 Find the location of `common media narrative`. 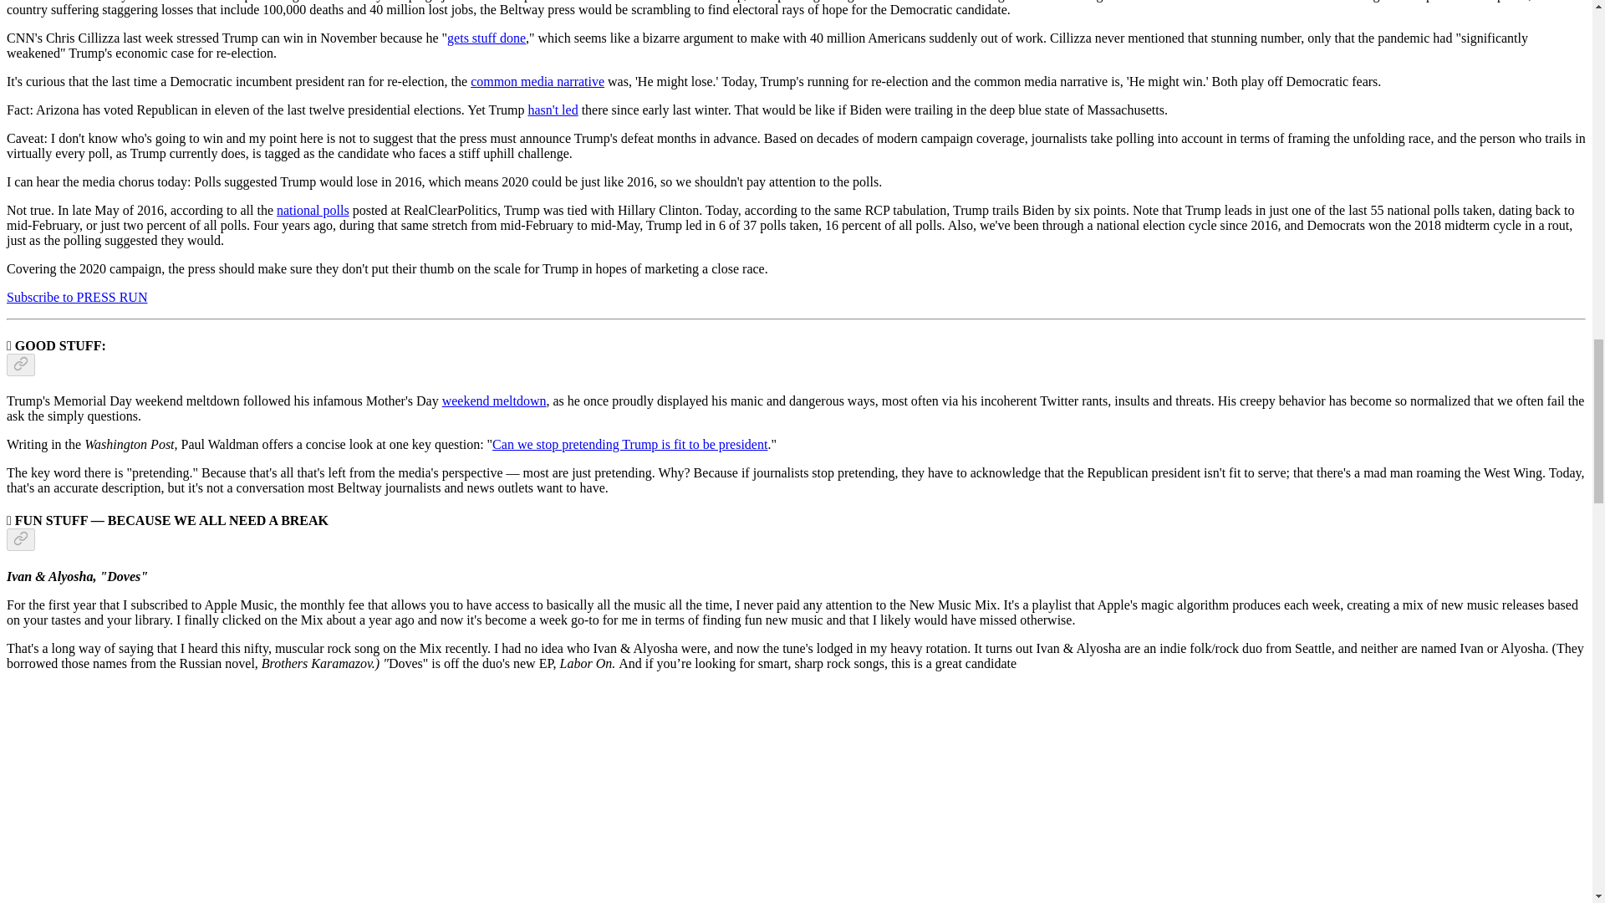

common media narrative is located at coordinates (537, 80).